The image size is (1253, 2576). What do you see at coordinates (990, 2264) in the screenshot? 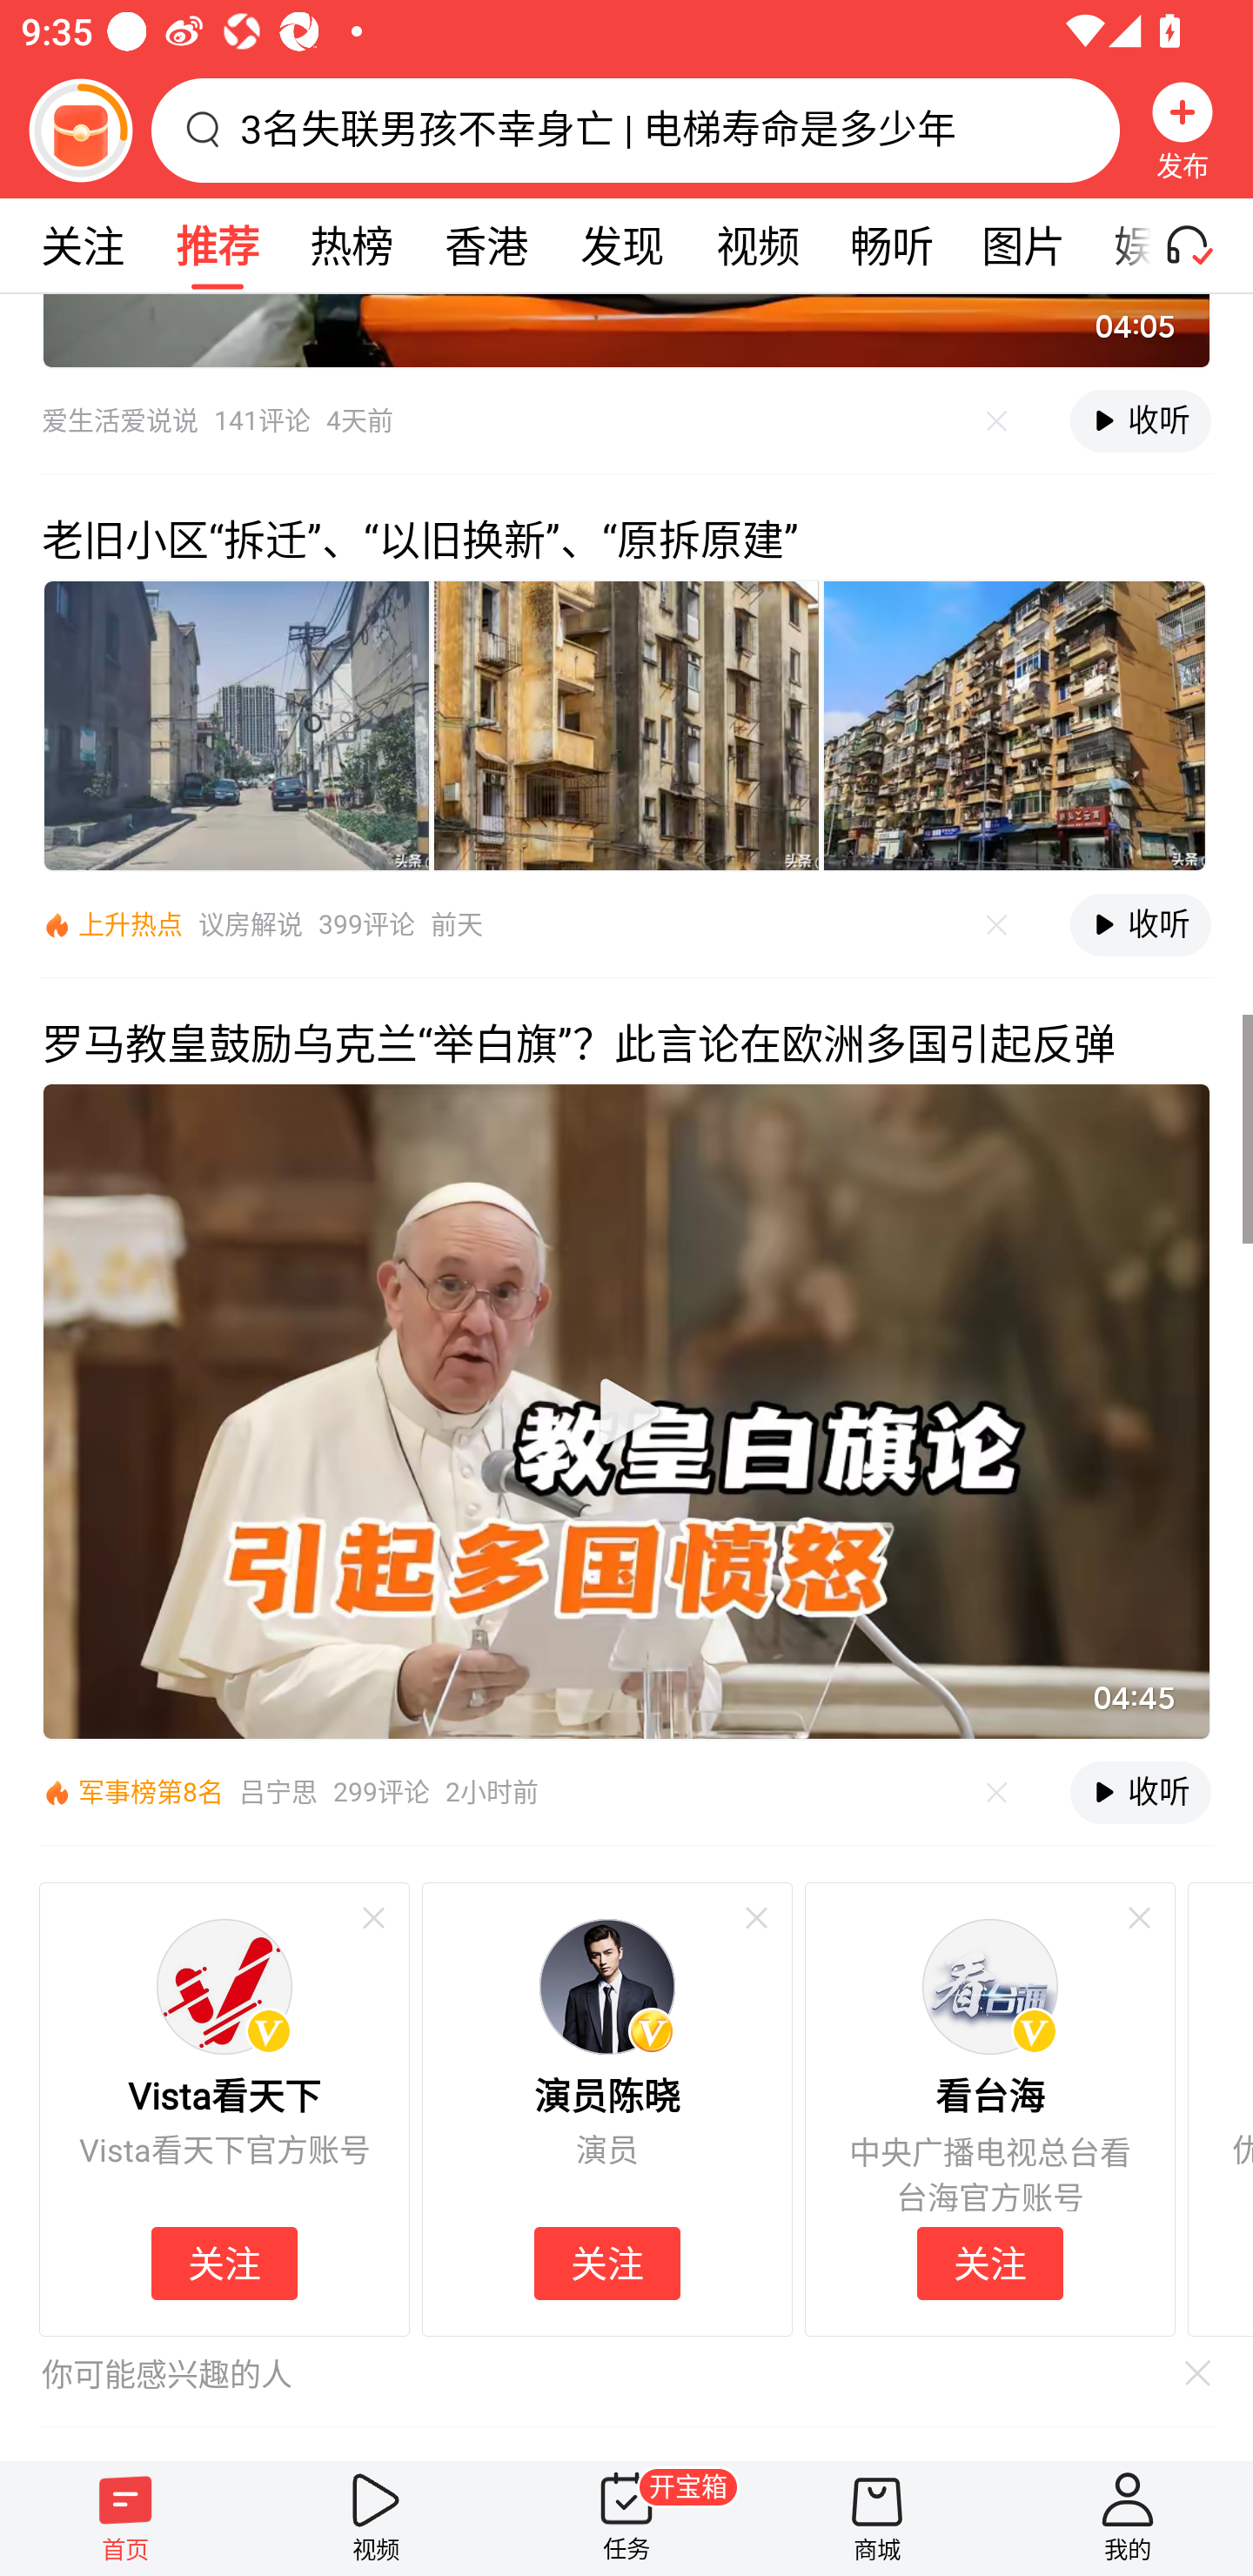
I see `关注` at bounding box center [990, 2264].